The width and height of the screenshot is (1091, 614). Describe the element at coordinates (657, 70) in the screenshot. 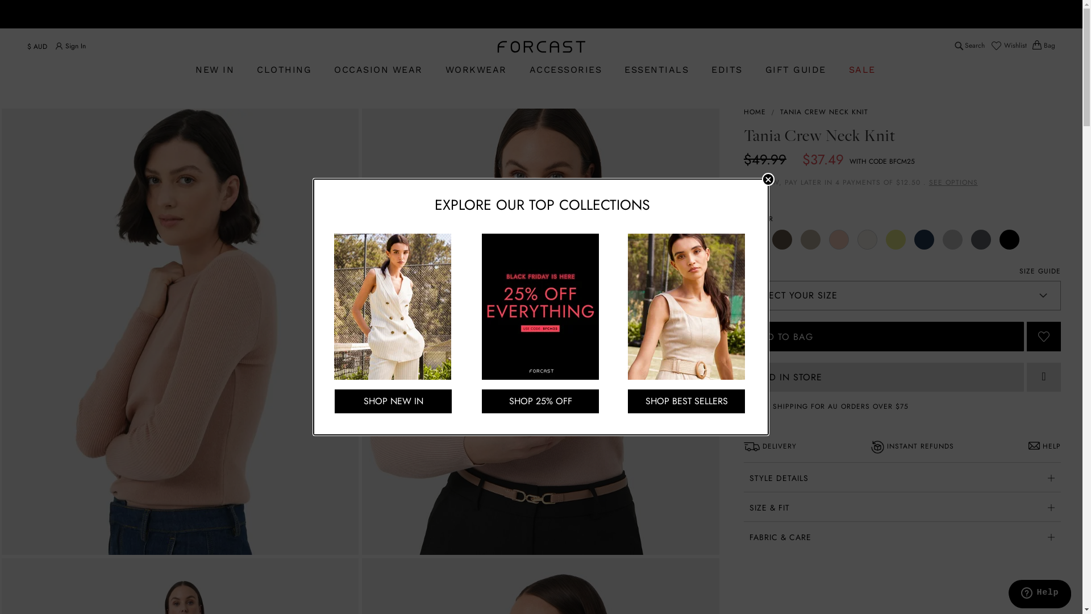

I see `ESSENTIALS` at that location.